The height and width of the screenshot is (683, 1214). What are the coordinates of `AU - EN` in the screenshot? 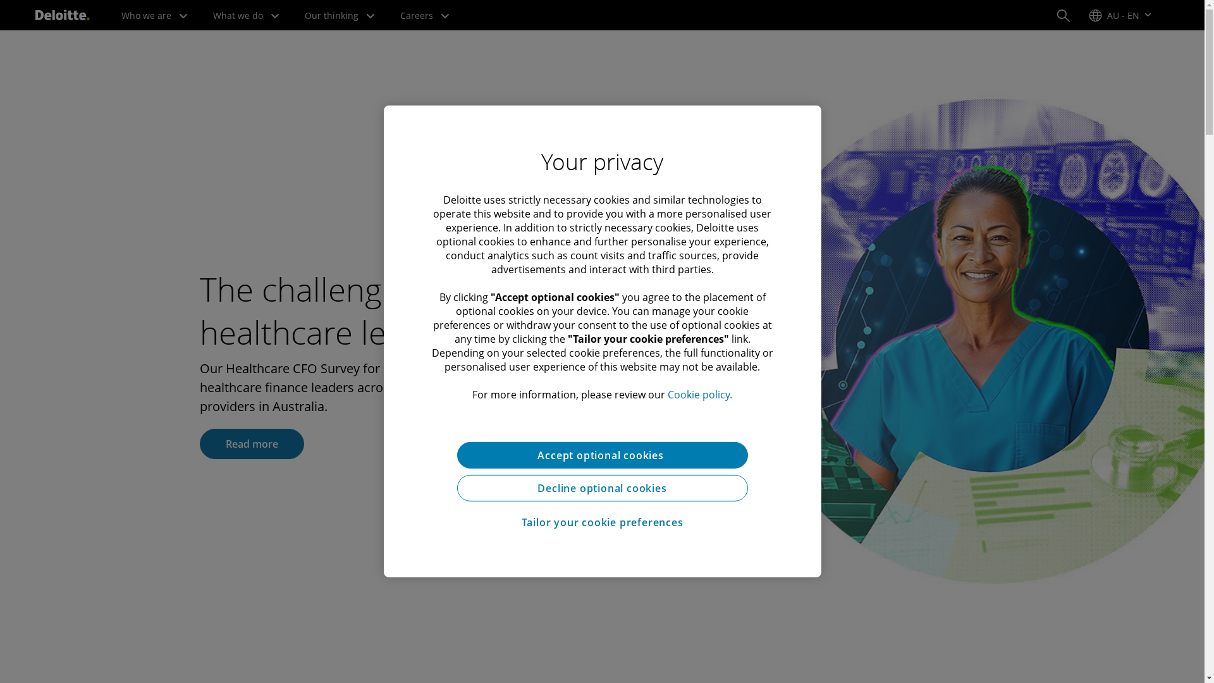 It's located at (1120, 15).